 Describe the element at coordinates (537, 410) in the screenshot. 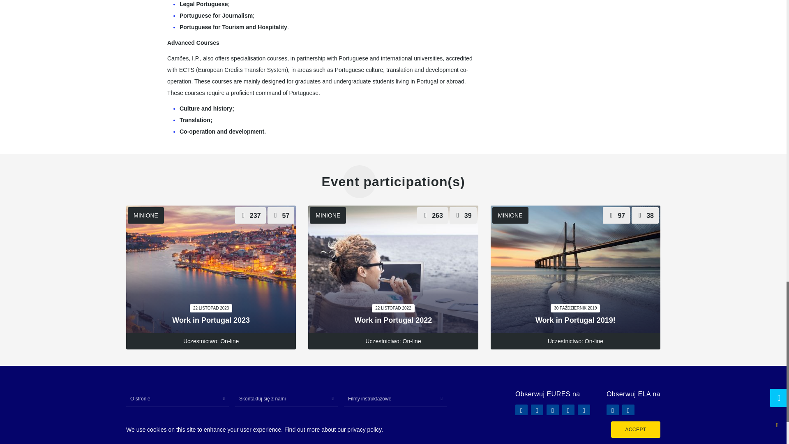

I see `EURES na Flickr` at that location.